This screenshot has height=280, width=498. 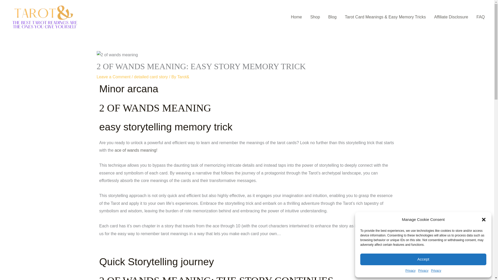 What do you see at coordinates (114, 77) in the screenshot?
I see `Leave a Comment` at bounding box center [114, 77].